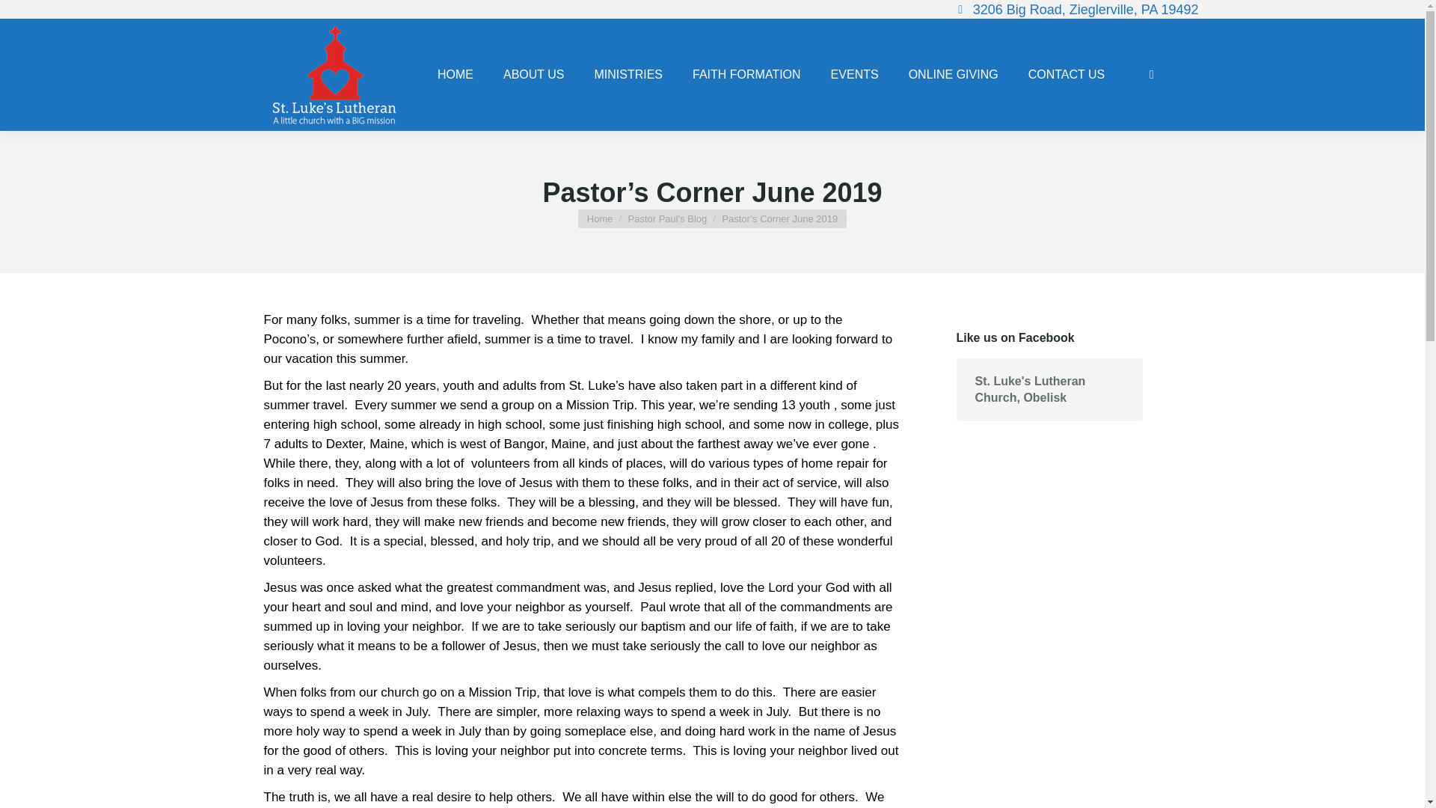  What do you see at coordinates (1067, 75) in the screenshot?
I see `CONTACT US` at bounding box center [1067, 75].